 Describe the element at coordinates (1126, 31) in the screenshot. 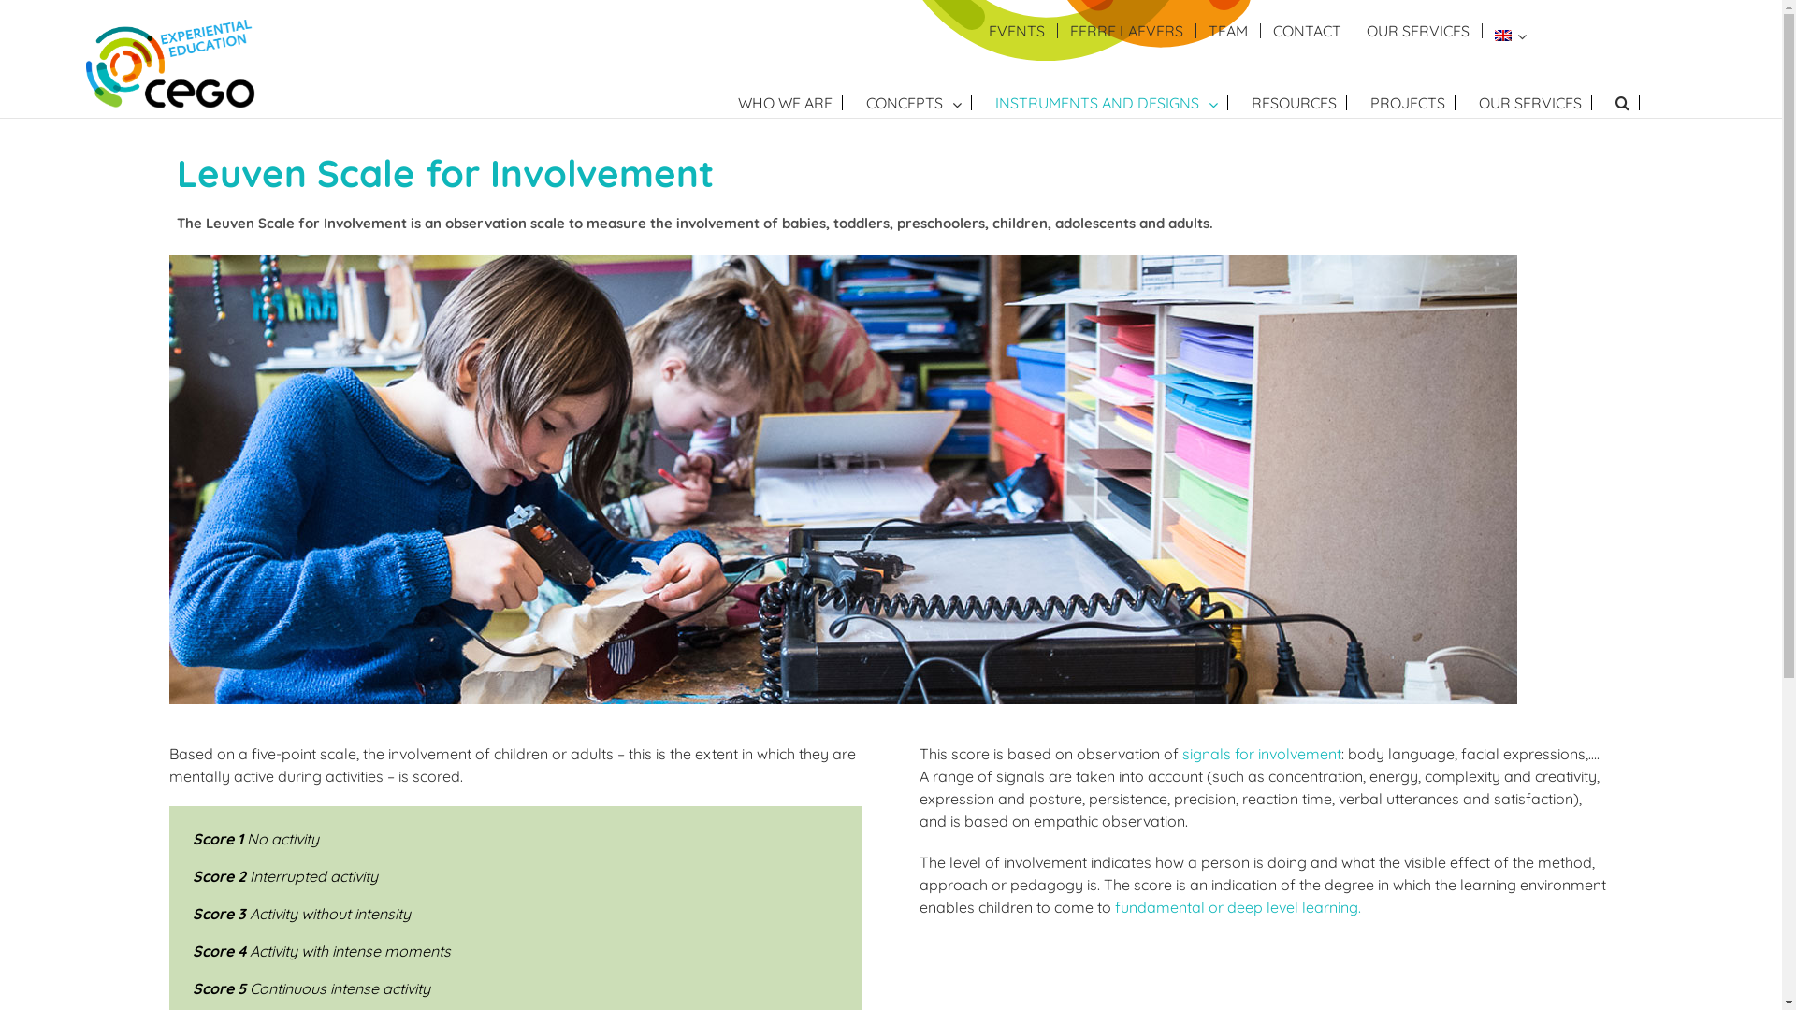

I see `FERRE LAEVERS` at that location.